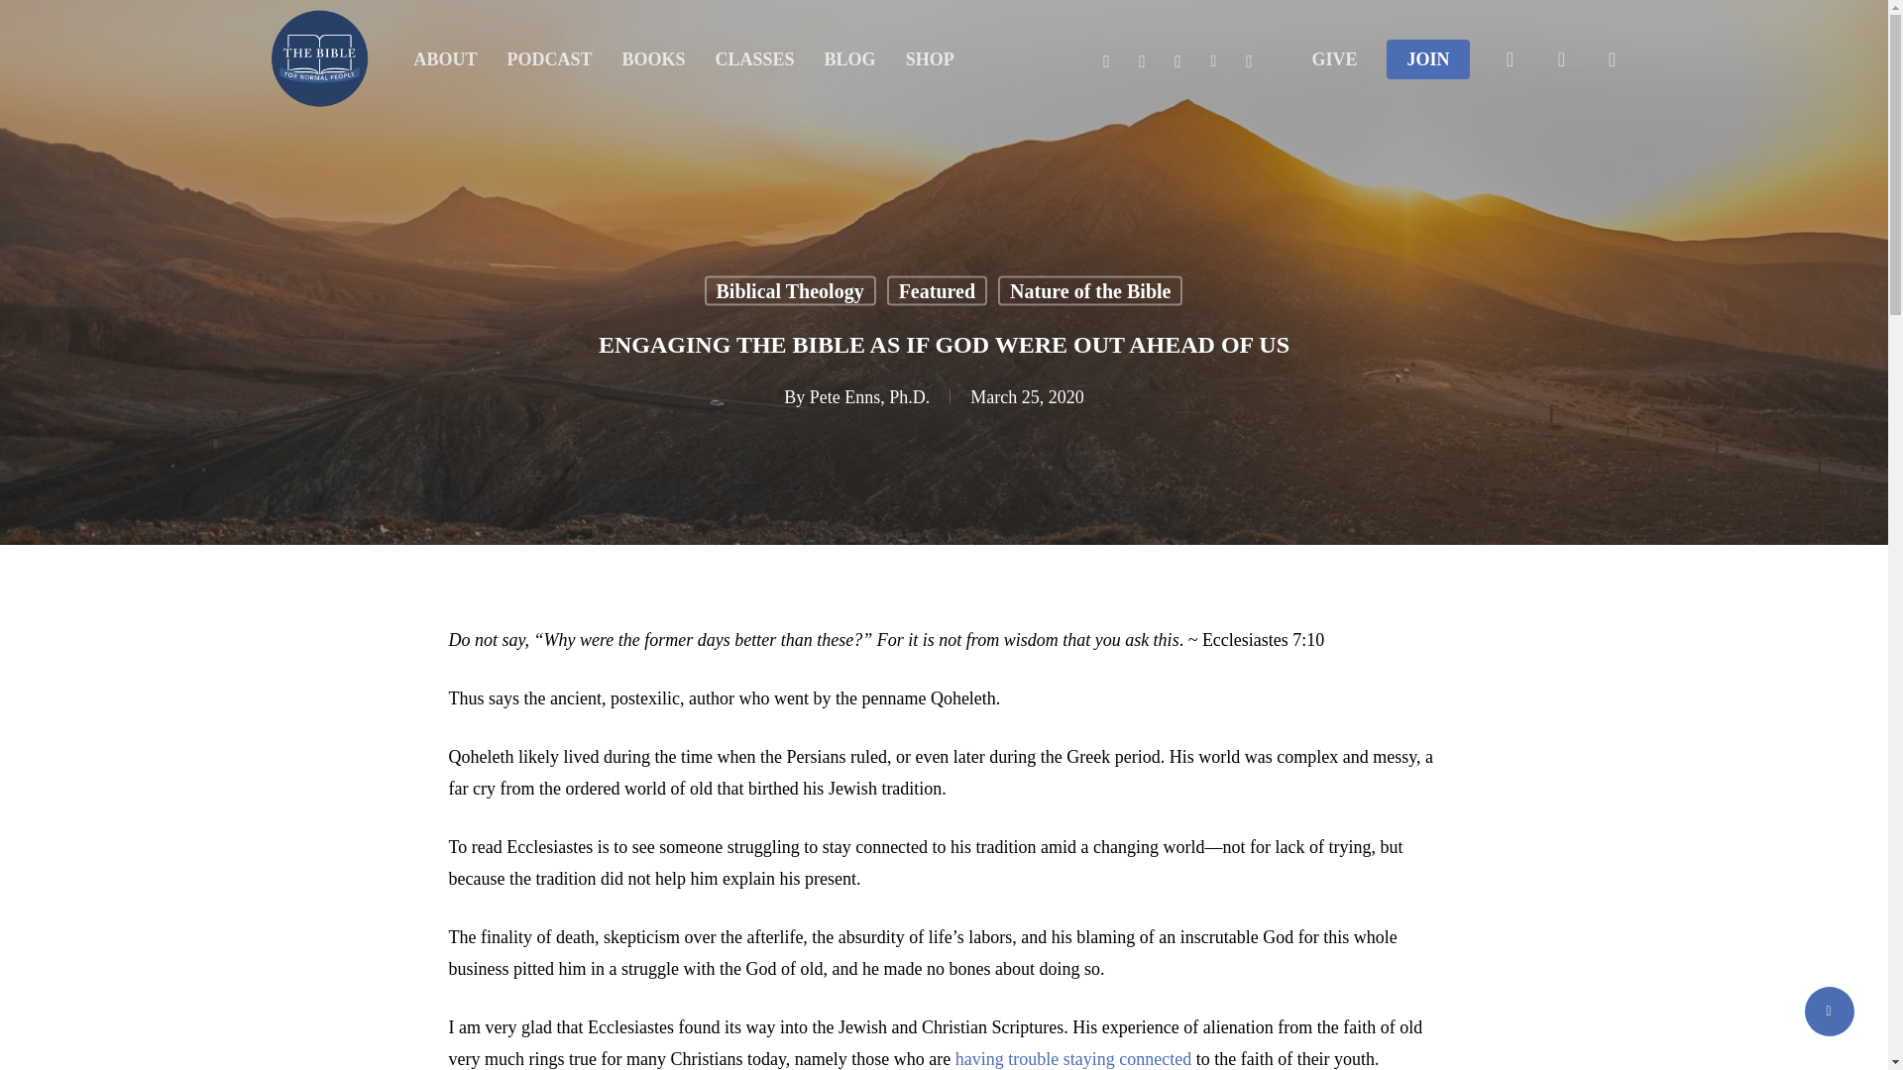  I want to click on JOIN, so click(1427, 59).